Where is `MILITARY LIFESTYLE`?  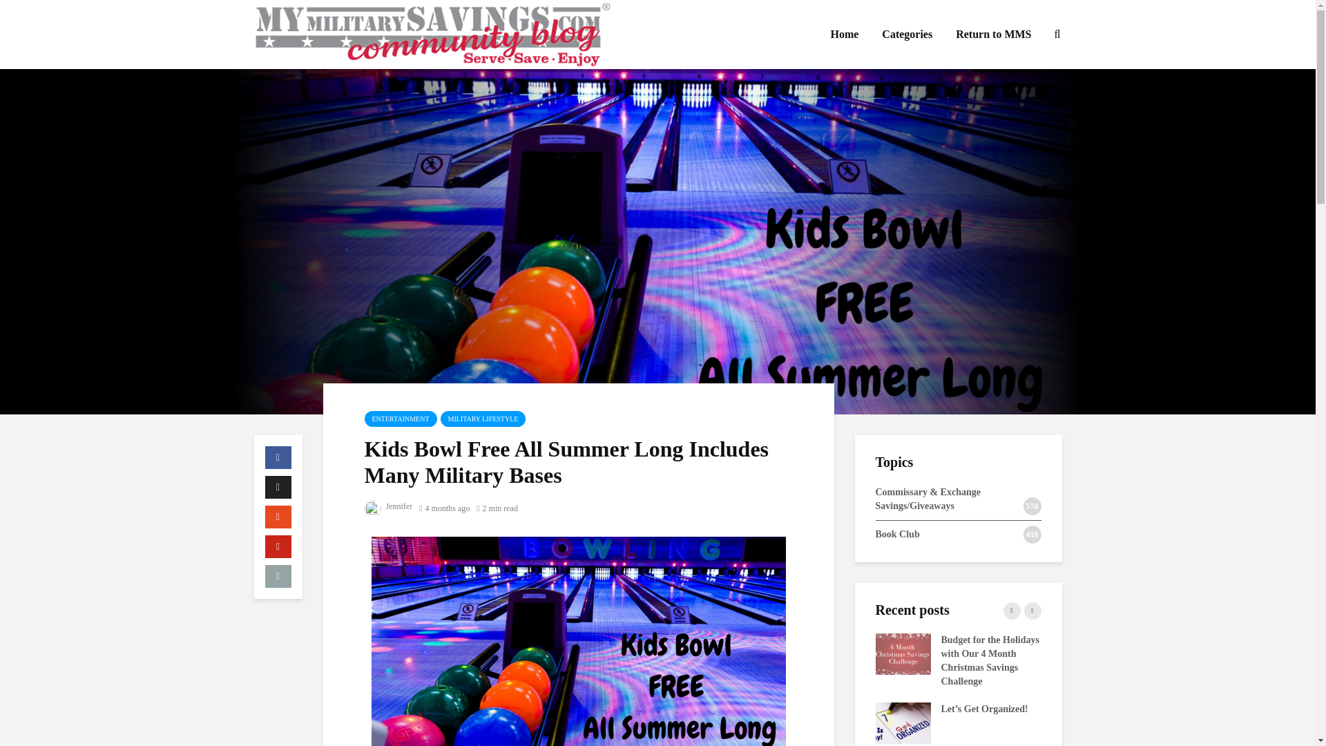 MILITARY LIFESTYLE is located at coordinates (483, 419).